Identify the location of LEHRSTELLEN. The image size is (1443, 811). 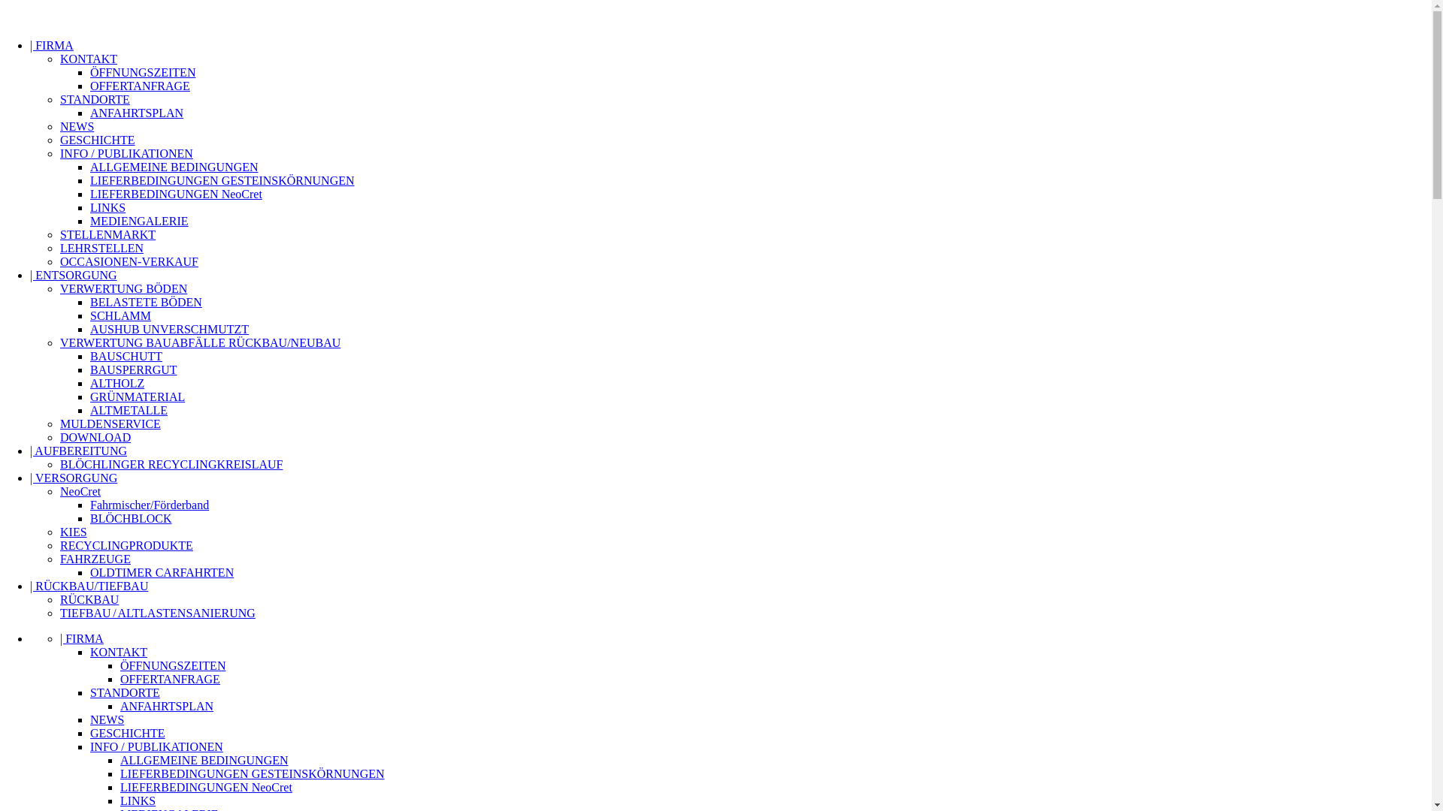
(102, 248).